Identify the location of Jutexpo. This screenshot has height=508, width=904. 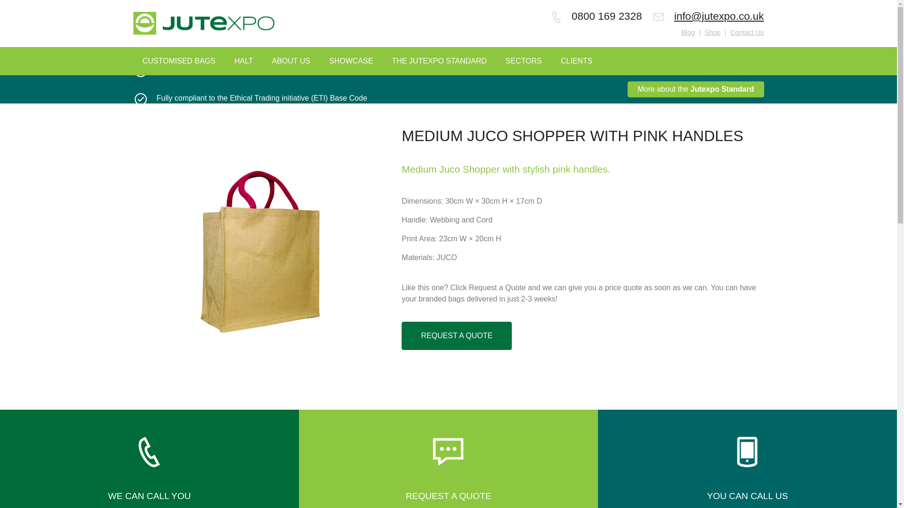
(203, 23).